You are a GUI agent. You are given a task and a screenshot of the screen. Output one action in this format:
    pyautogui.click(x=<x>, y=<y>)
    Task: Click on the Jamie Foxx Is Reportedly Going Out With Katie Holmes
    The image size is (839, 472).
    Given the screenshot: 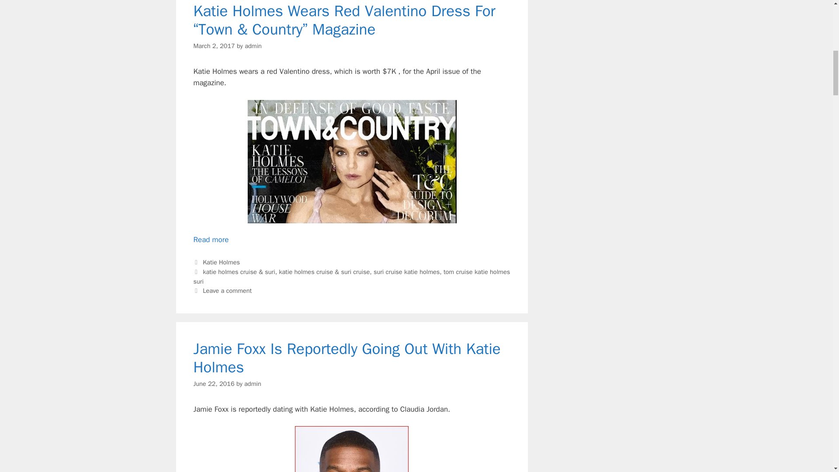 What is the action you would take?
    pyautogui.click(x=346, y=357)
    